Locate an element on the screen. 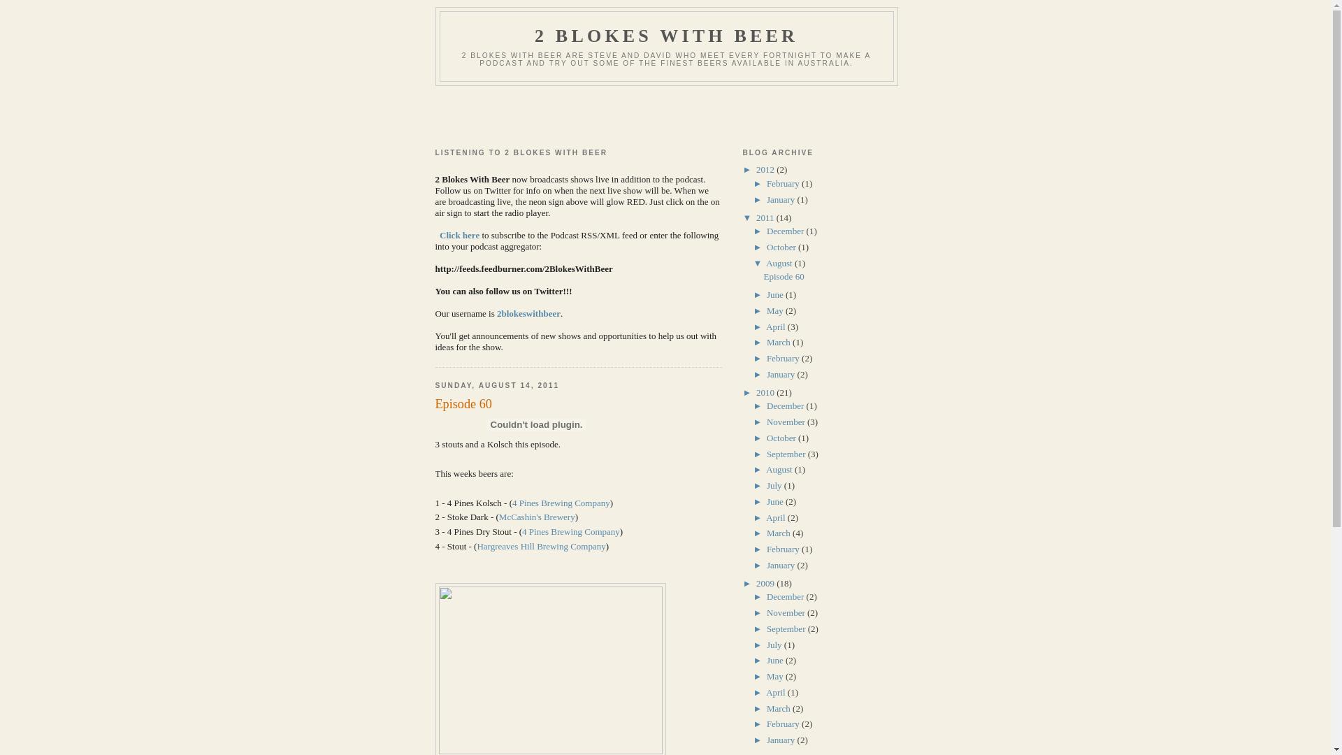 The width and height of the screenshot is (1342, 755). McCashin's Brewery is located at coordinates (537, 517).